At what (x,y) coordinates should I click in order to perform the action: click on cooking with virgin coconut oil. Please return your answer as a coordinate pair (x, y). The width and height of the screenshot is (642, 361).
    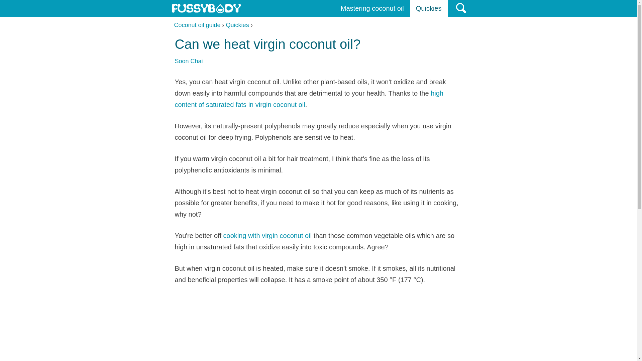
    Looking at the image, I should click on (267, 236).